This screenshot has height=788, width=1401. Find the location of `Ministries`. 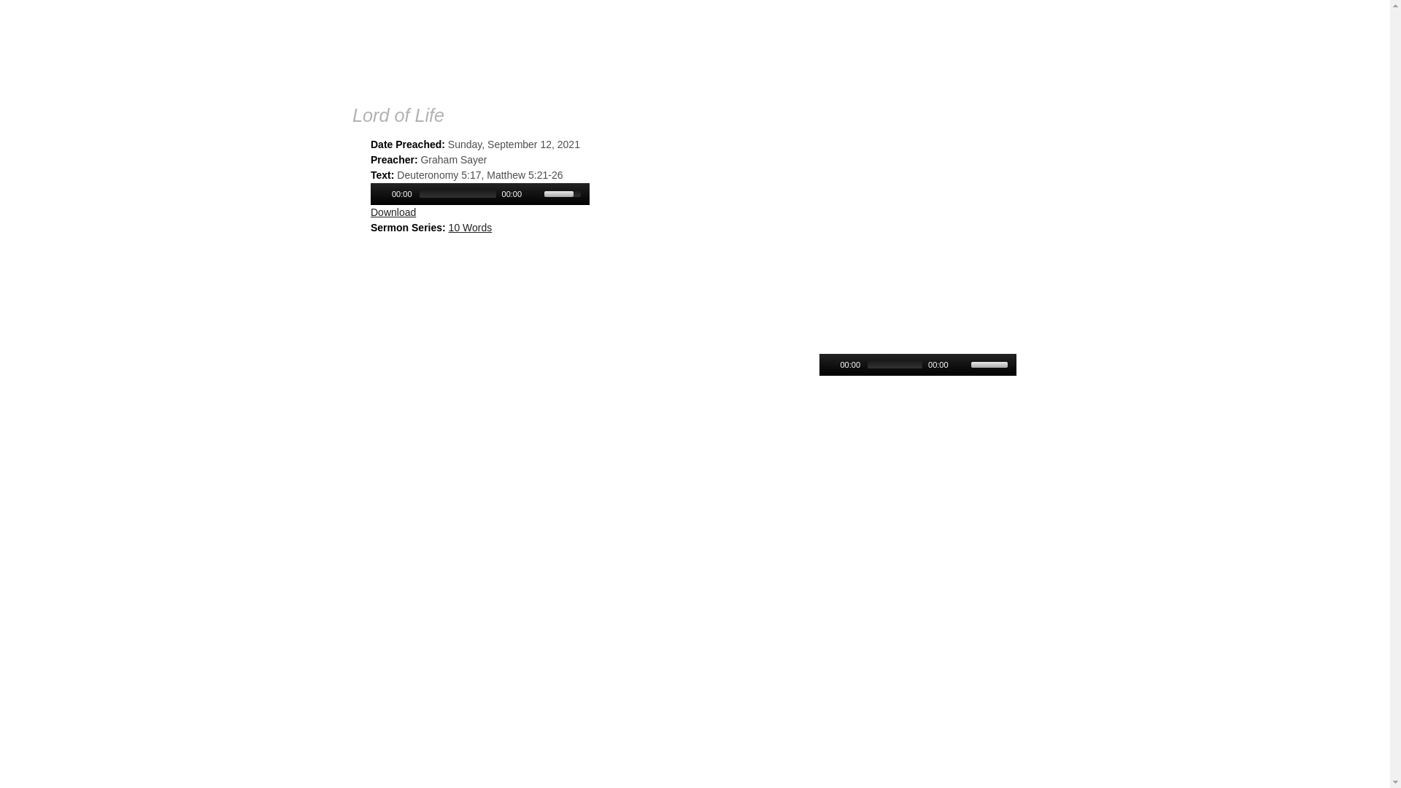

Ministries is located at coordinates (909, 48).